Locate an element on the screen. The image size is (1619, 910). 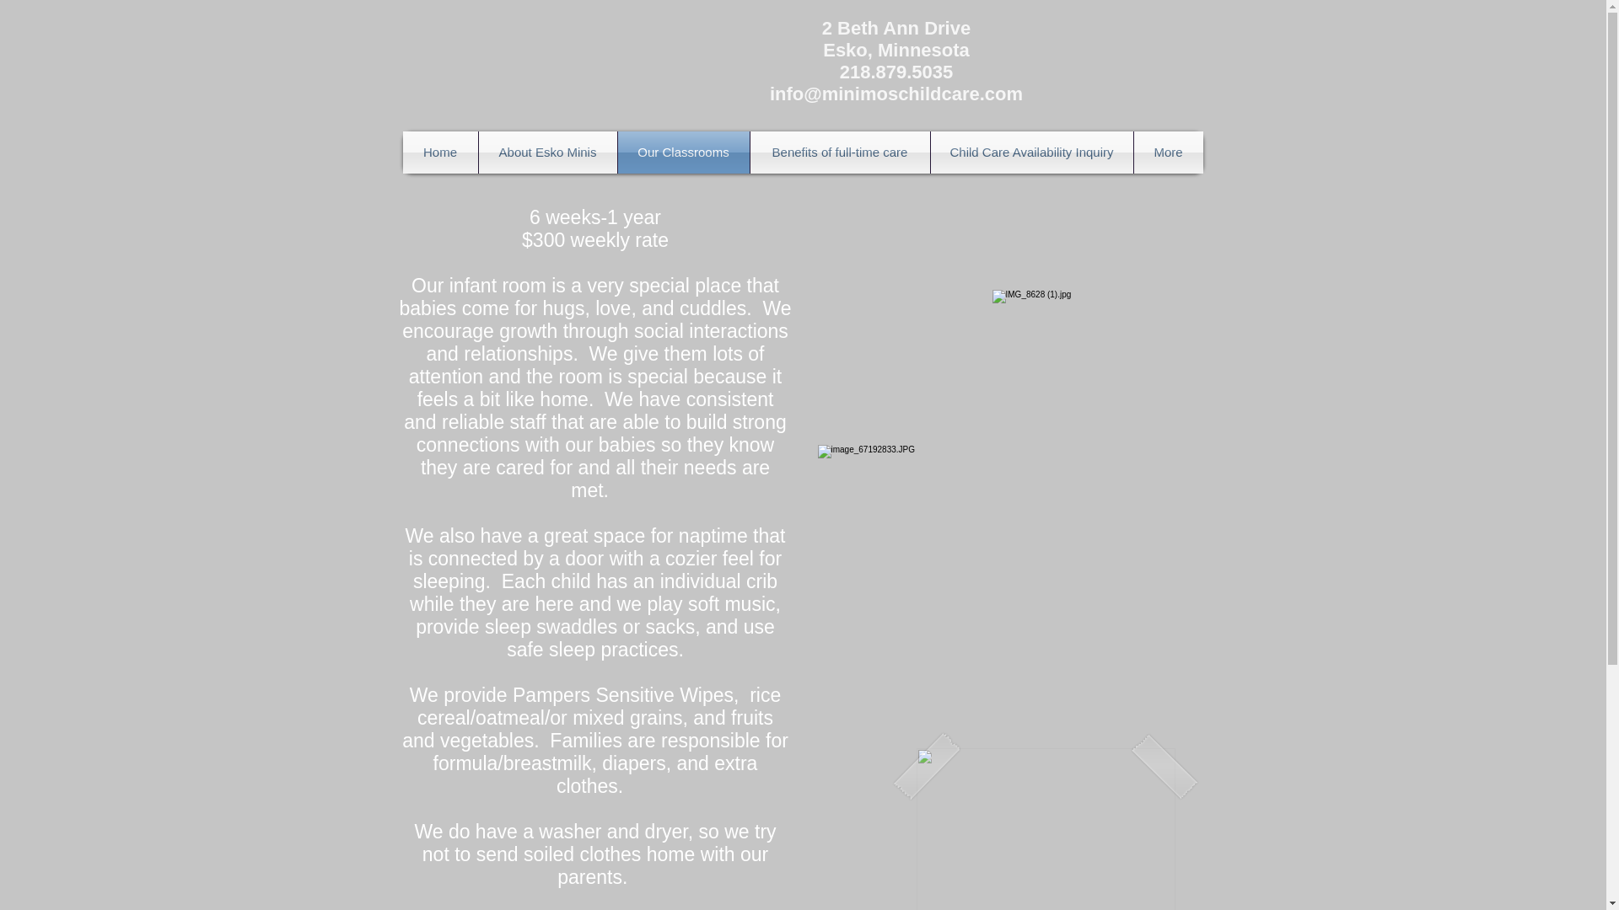
About Esko Minis is located at coordinates (548, 152).